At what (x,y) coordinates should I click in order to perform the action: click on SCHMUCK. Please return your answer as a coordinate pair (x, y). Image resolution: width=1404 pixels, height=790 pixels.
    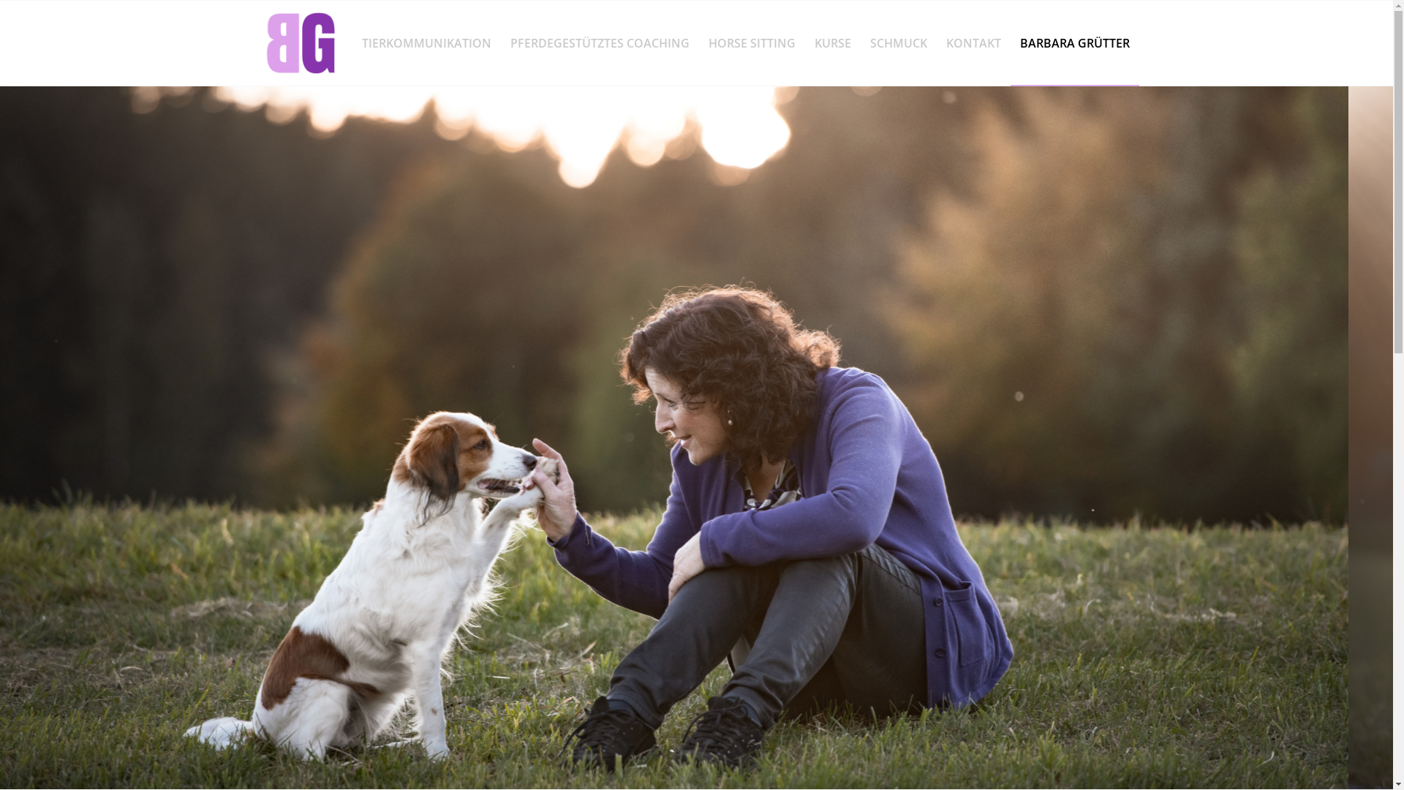
    Looking at the image, I should click on (898, 43).